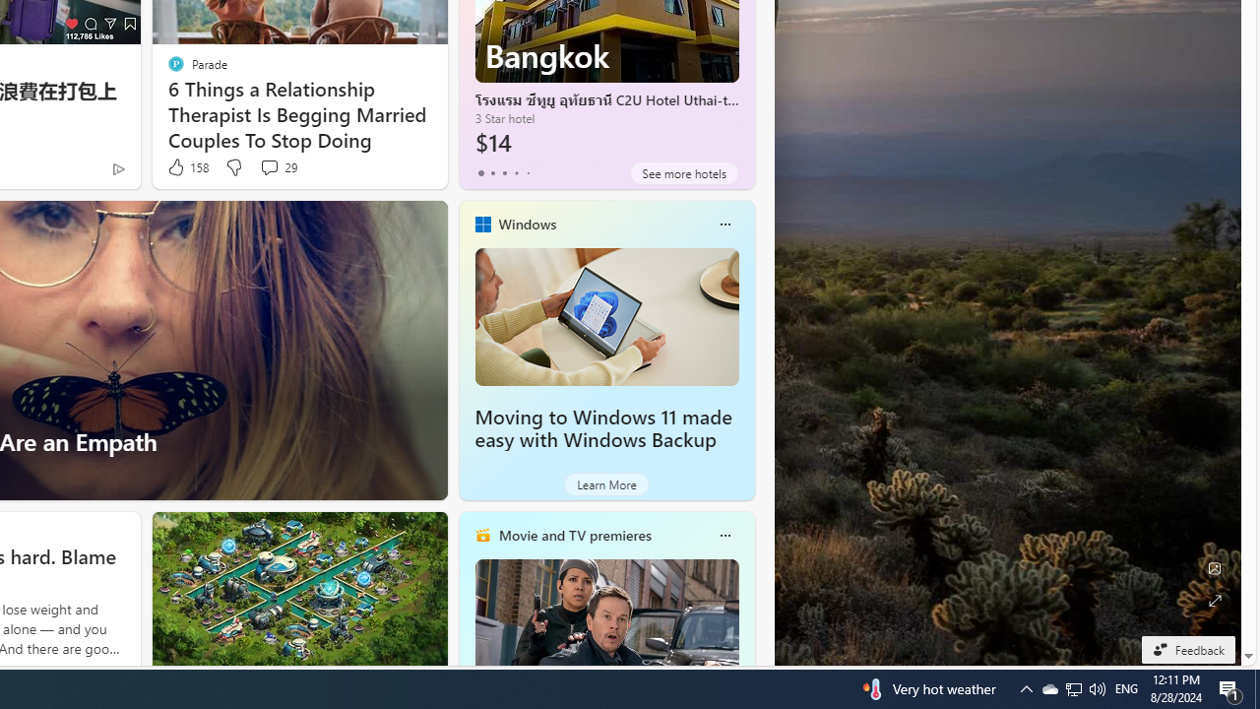 The height and width of the screenshot is (709, 1260). Describe the element at coordinates (269, 167) in the screenshot. I see `View comments 29 Comment` at that location.